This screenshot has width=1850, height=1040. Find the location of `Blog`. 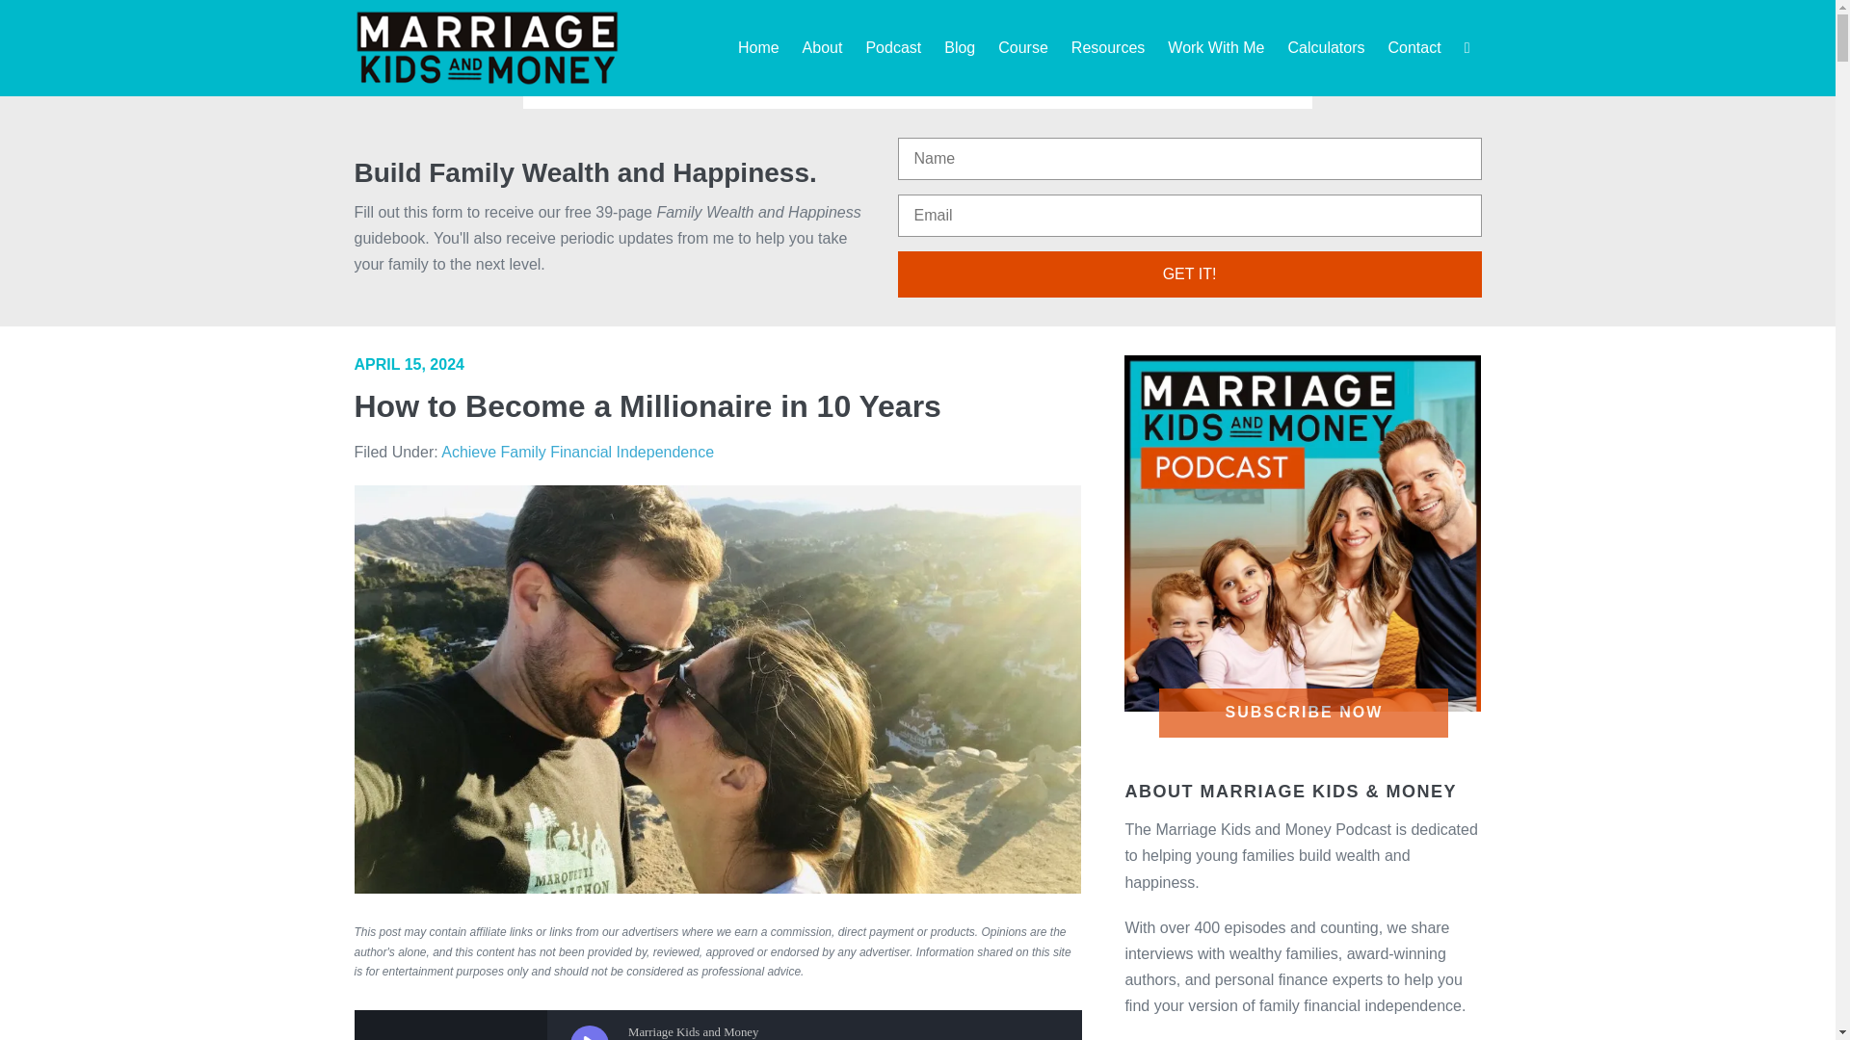

Blog is located at coordinates (960, 48).